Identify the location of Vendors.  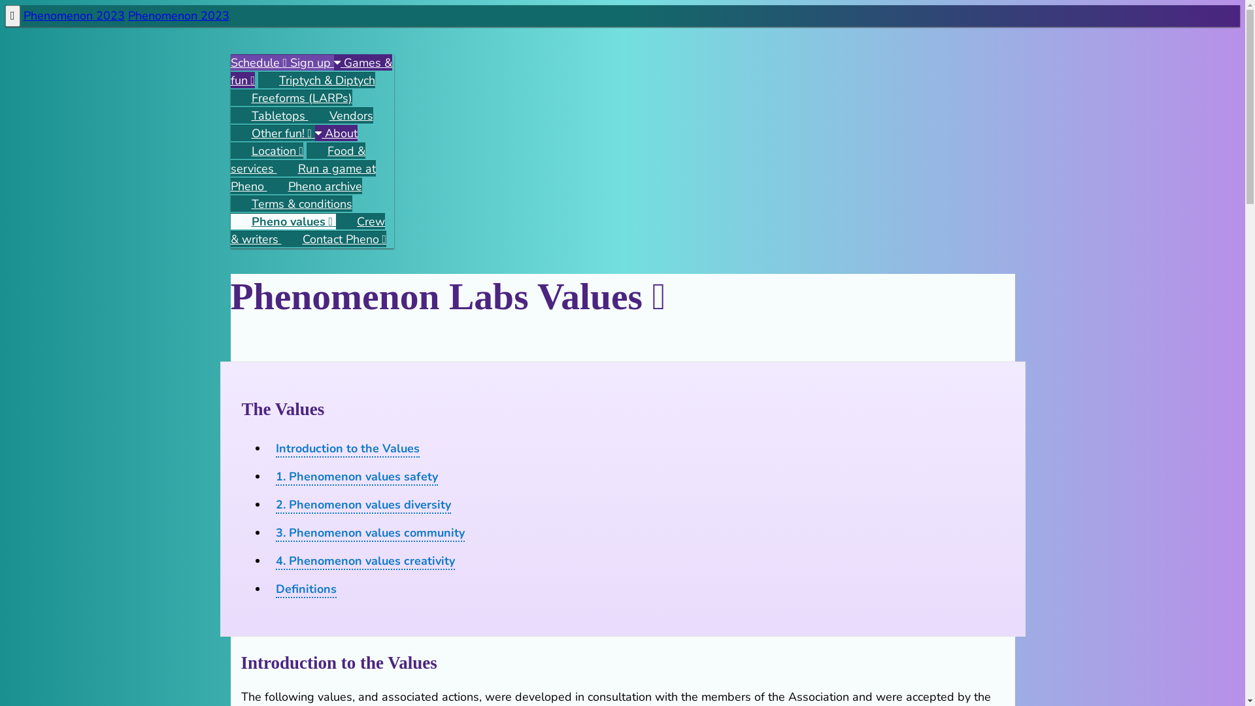
(341, 115).